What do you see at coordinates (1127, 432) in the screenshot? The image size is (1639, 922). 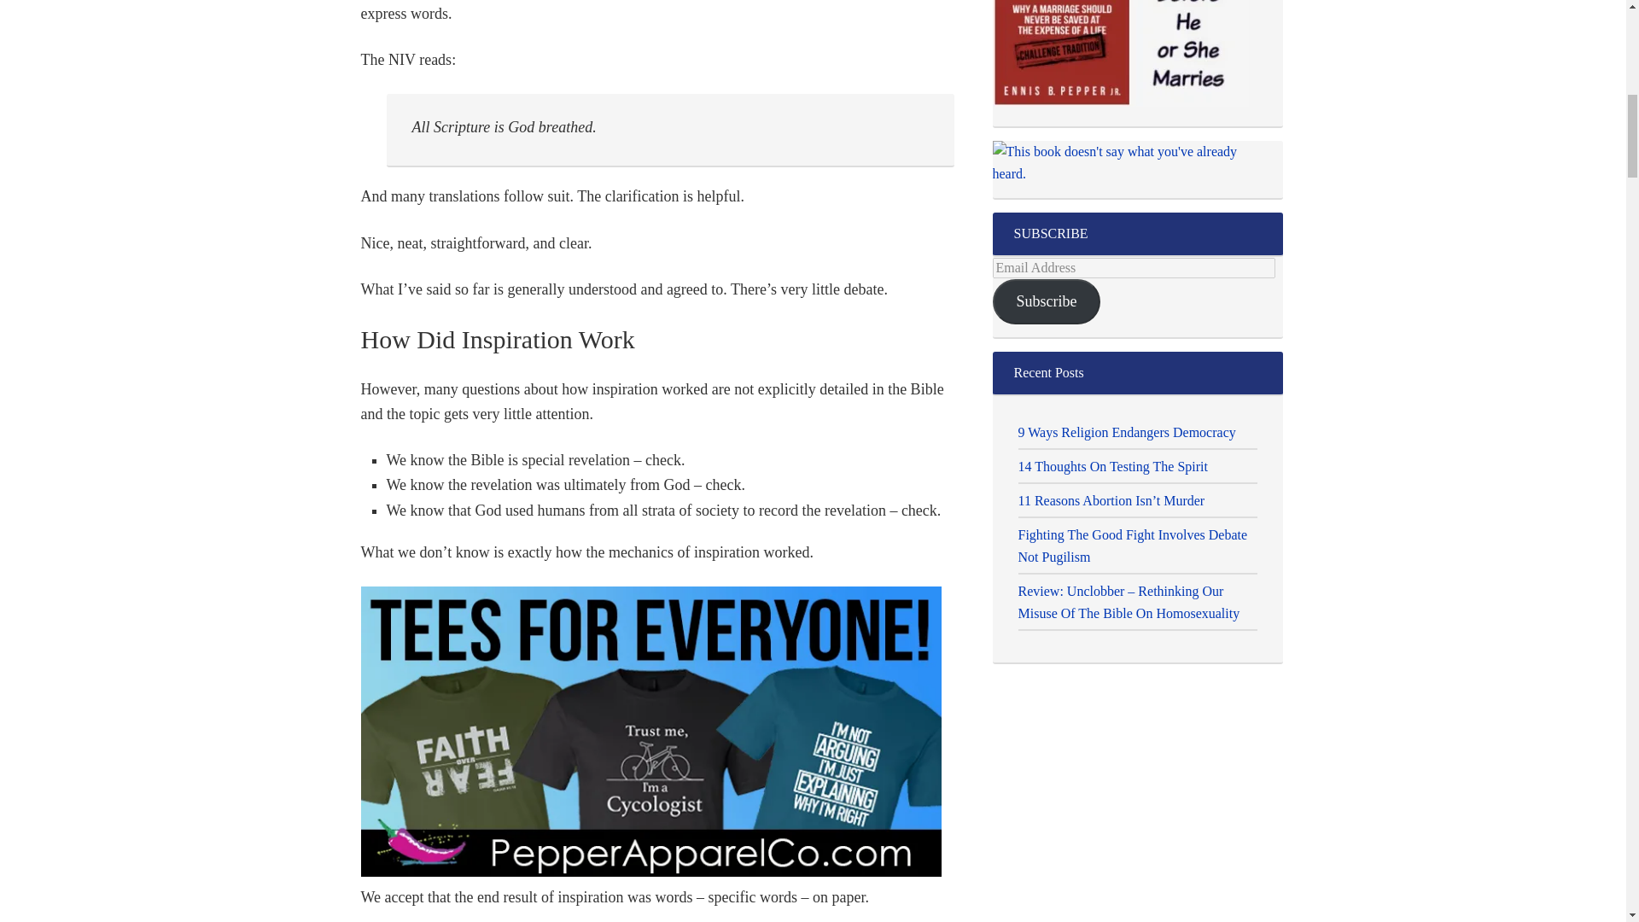 I see `9 Ways Religion Endangers Democracy` at bounding box center [1127, 432].